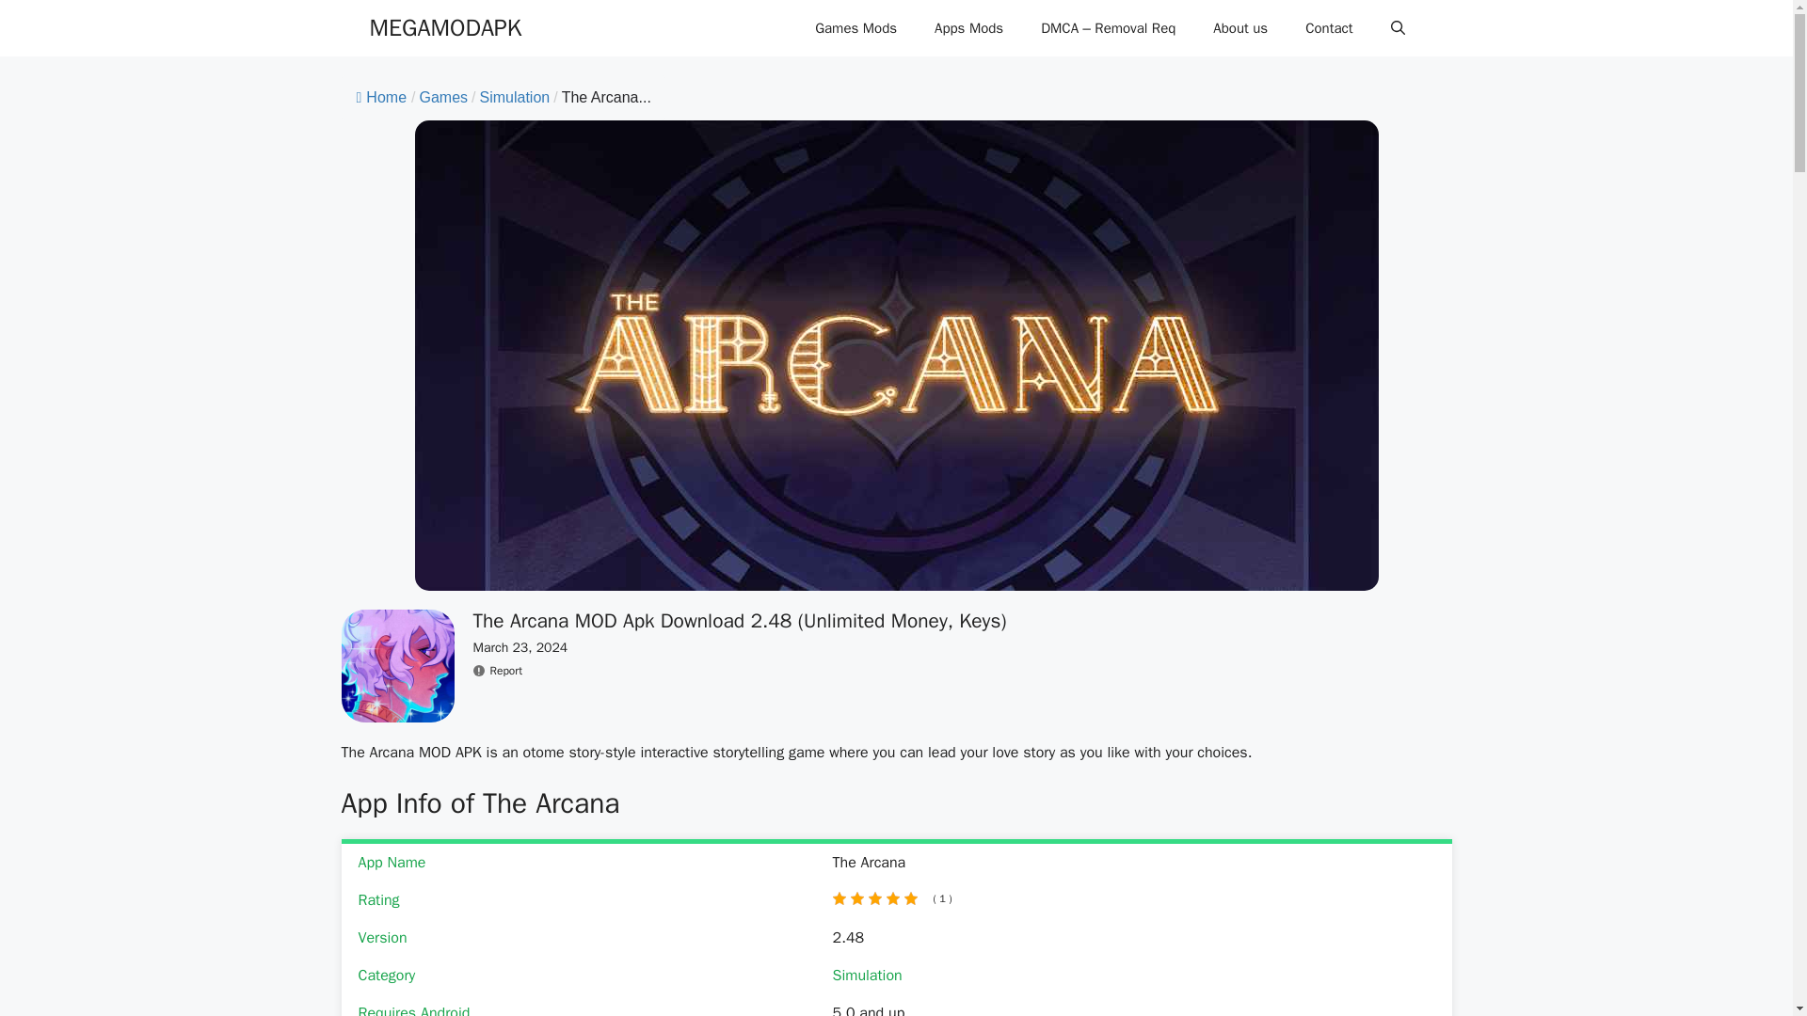 The width and height of the screenshot is (1807, 1016). What do you see at coordinates (443, 98) in the screenshot?
I see `Category Name` at bounding box center [443, 98].